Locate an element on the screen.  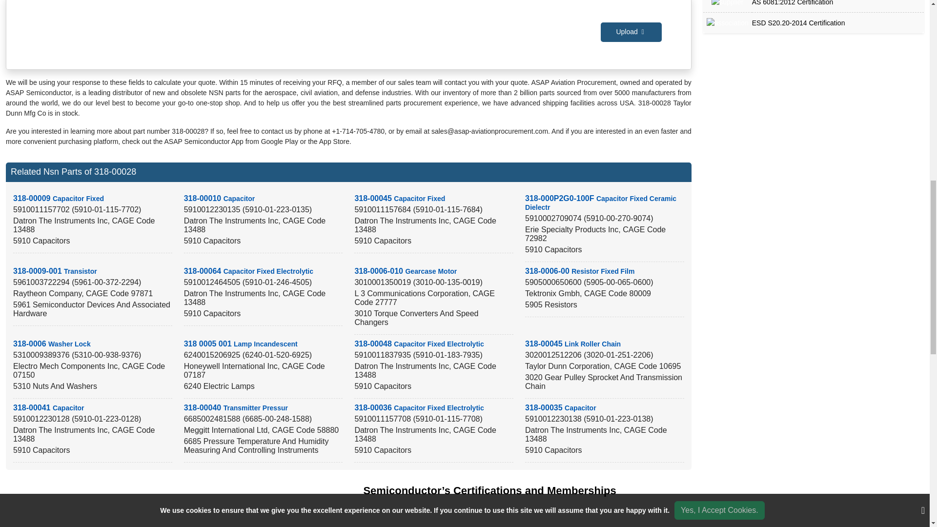
318-0006-010 Gearcase Motor is located at coordinates (405, 270).